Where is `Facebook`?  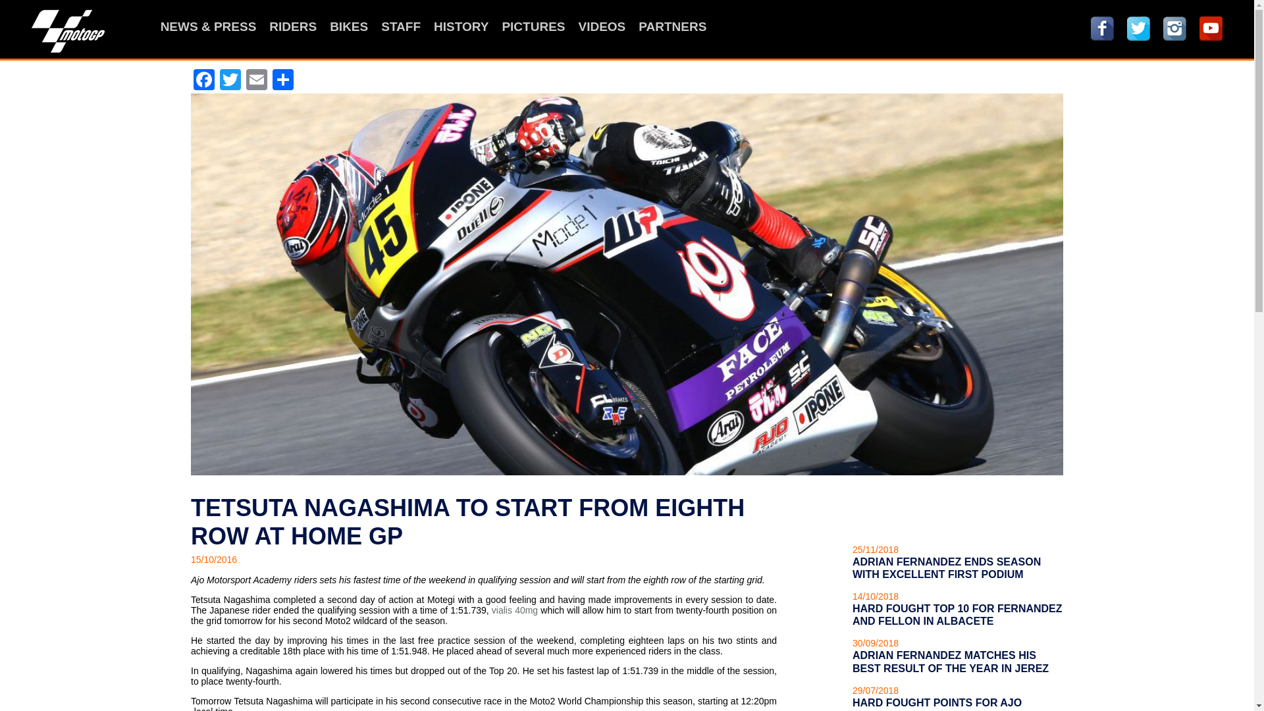 Facebook is located at coordinates (1102, 28).